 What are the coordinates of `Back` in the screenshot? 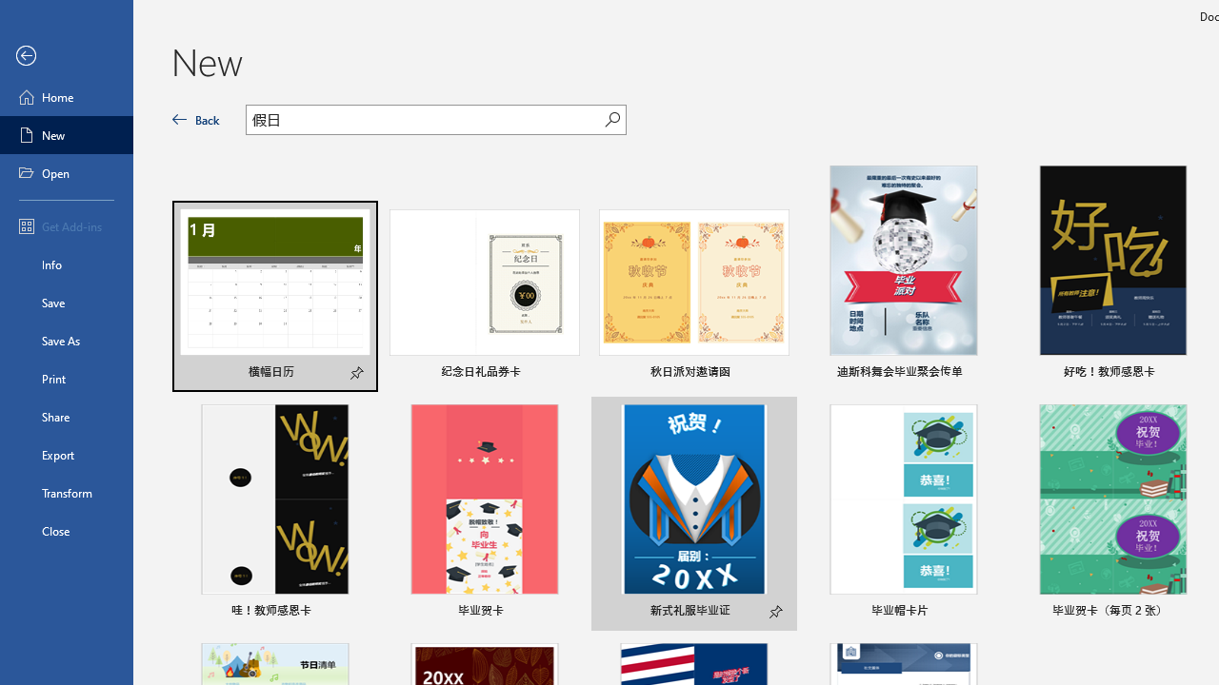 It's located at (196, 120).